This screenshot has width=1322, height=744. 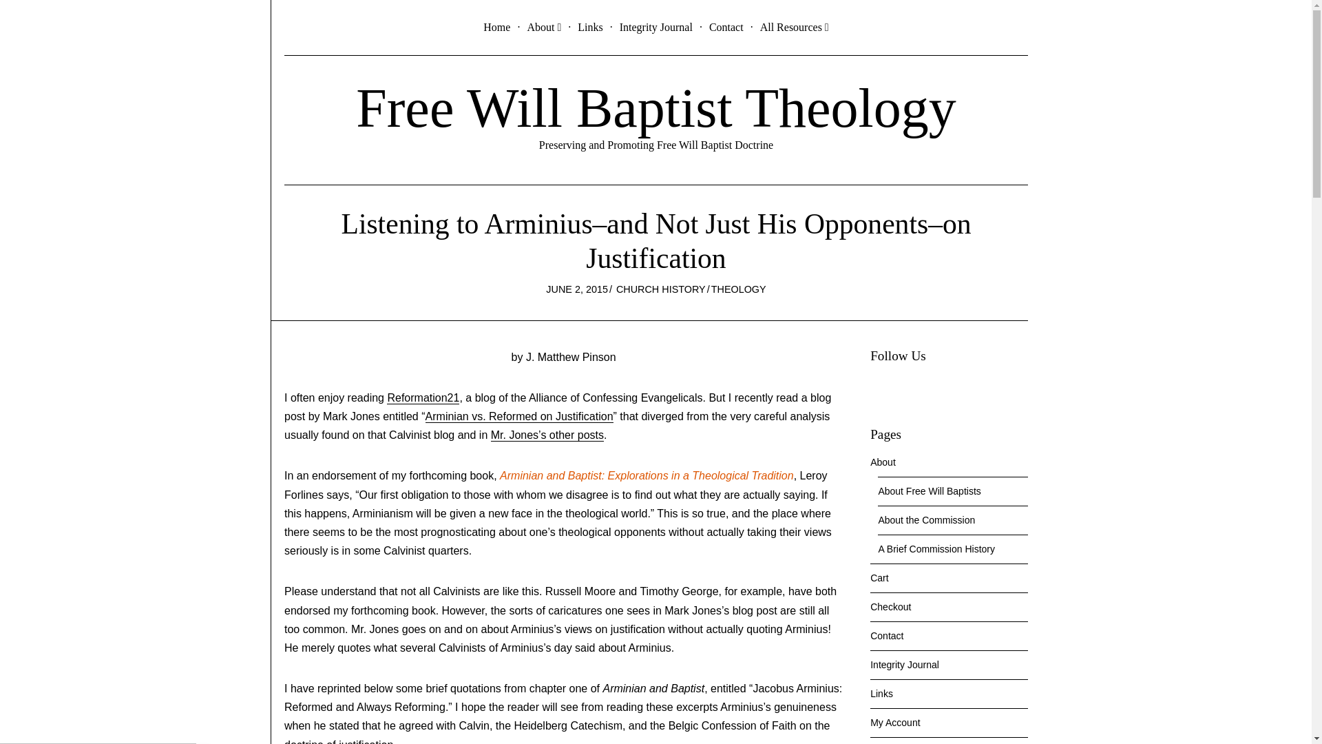 What do you see at coordinates (795, 27) in the screenshot?
I see `All Resources` at bounding box center [795, 27].